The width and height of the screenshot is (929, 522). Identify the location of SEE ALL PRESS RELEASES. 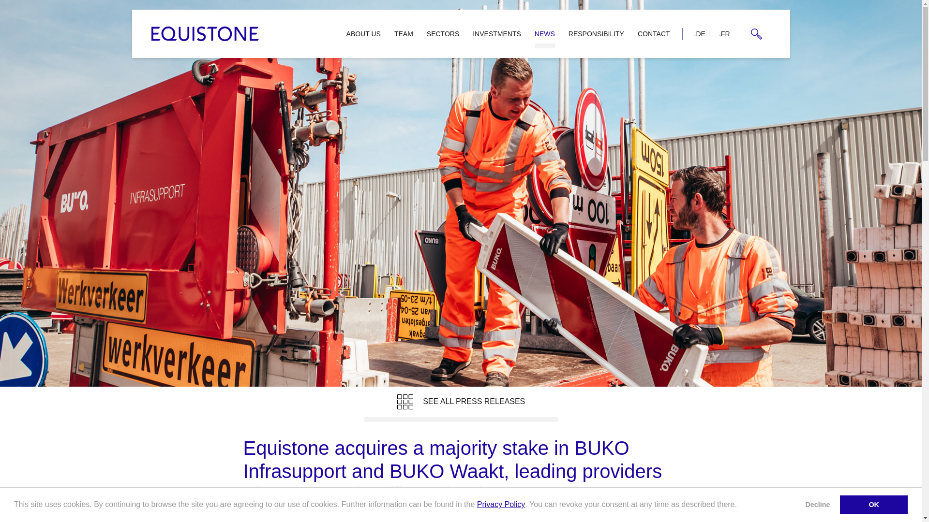
(461, 404).